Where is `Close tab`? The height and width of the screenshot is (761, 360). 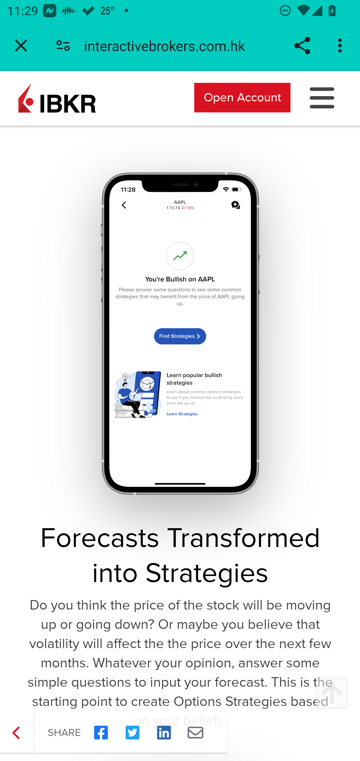
Close tab is located at coordinates (21, 46).